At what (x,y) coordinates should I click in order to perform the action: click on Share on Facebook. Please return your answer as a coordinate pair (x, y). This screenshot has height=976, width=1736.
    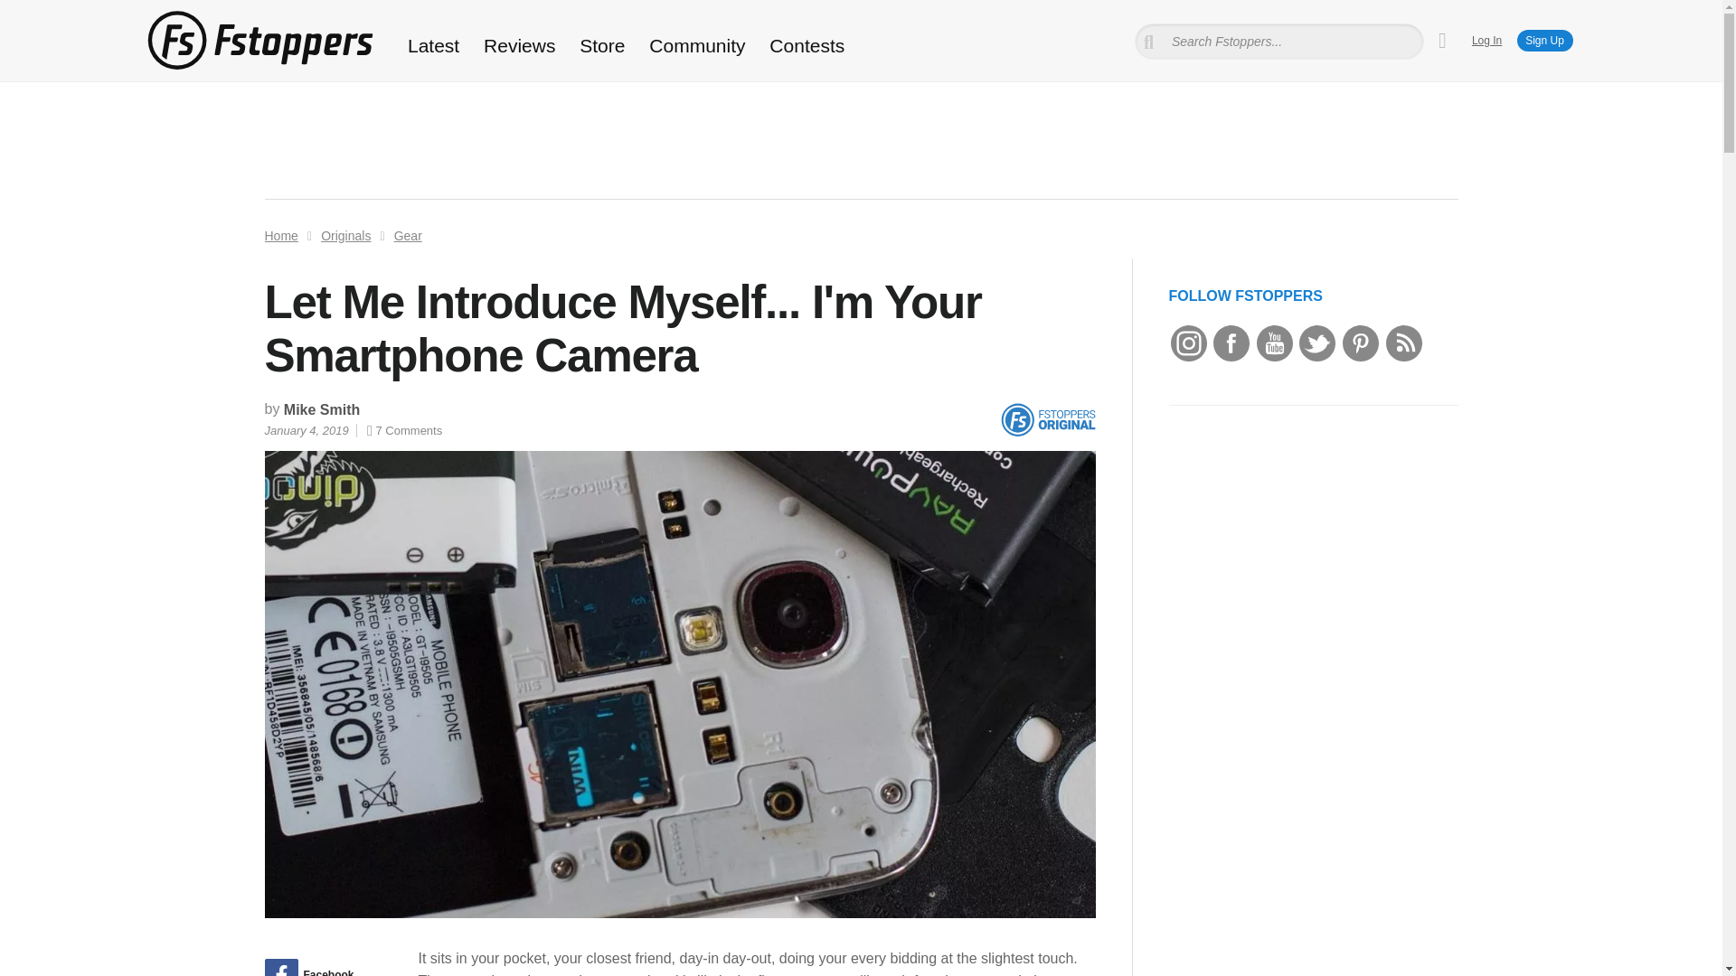
    Looking at the image, I should click on (322, 967).